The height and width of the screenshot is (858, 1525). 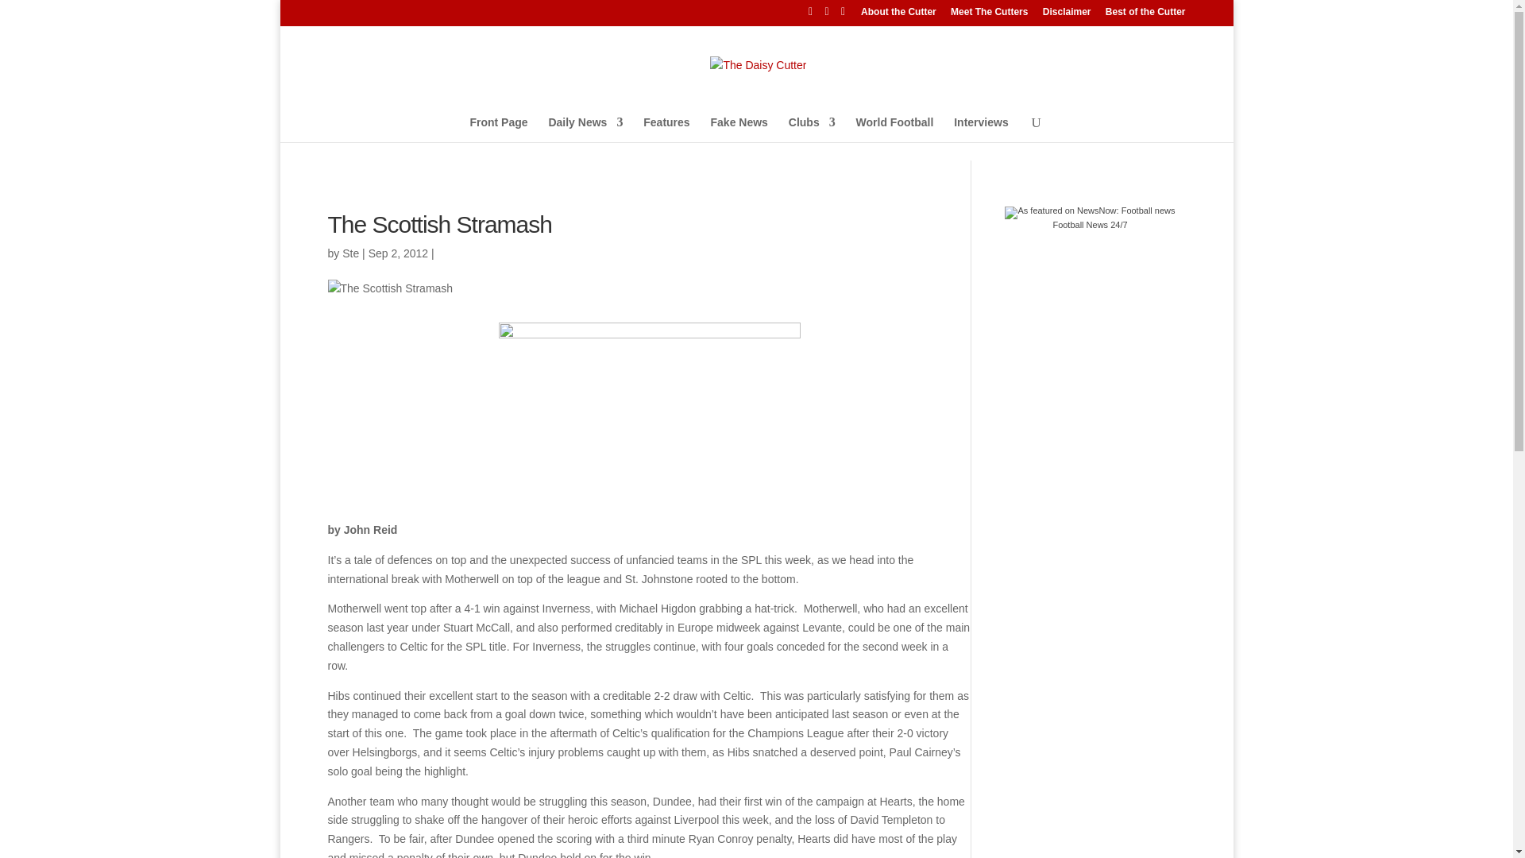 What do you see at coordinates (739, 132) in the screenshot?
I see `Fake News` at bounding box center [739, 132].